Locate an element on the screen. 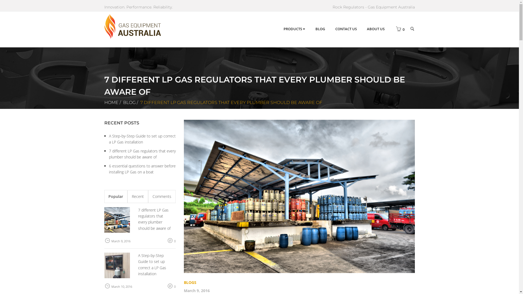  Popular is located at coordinates (116, 197).